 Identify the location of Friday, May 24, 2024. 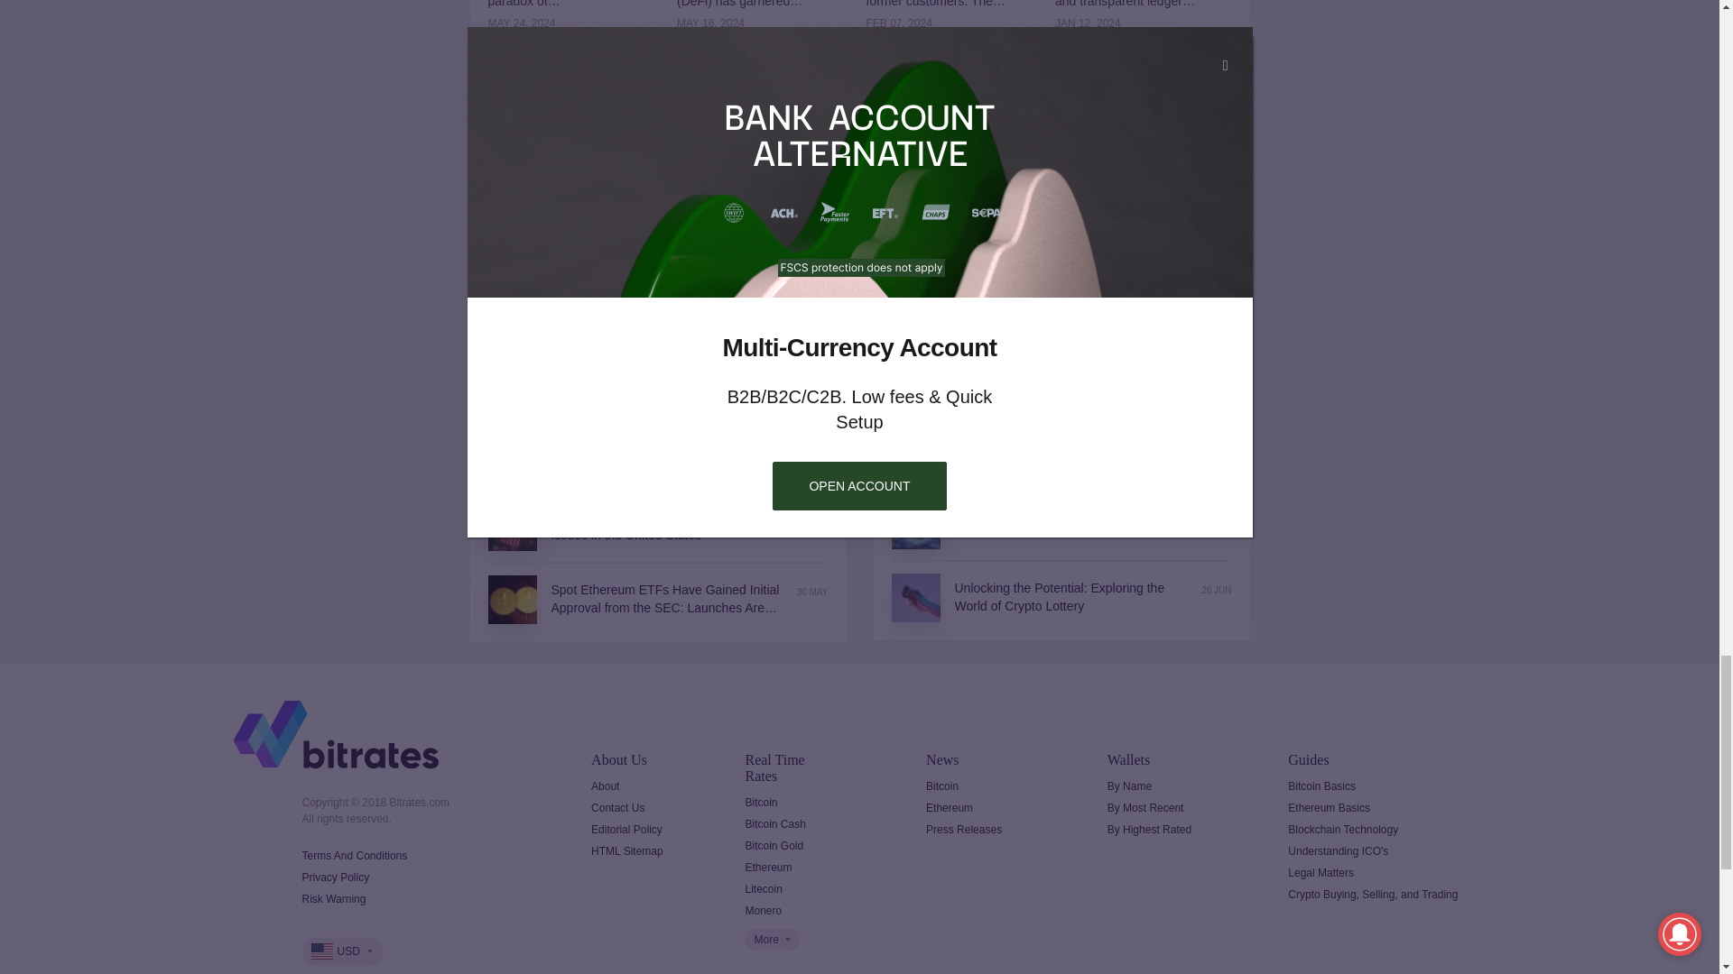
(561, 23).